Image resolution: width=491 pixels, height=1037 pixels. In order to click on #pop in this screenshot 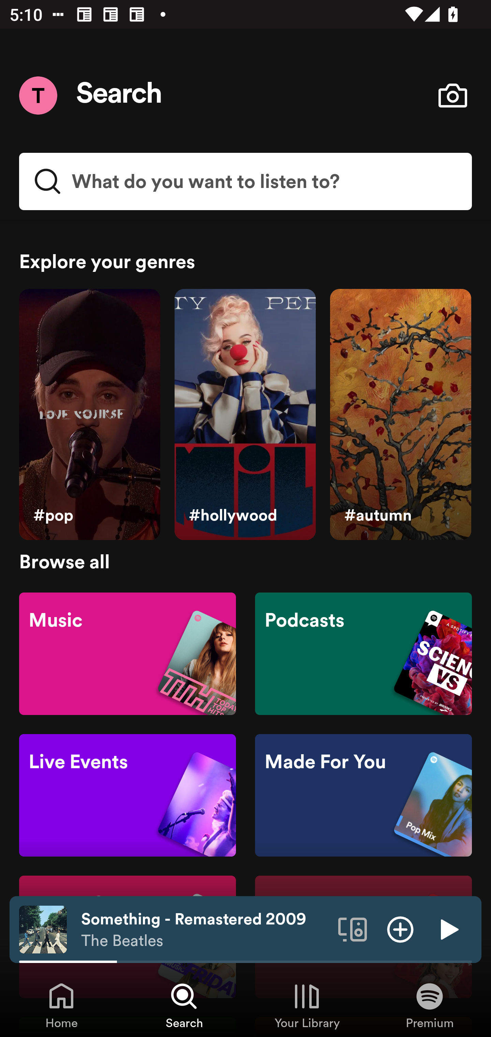, I will do `click(89, 415)`.